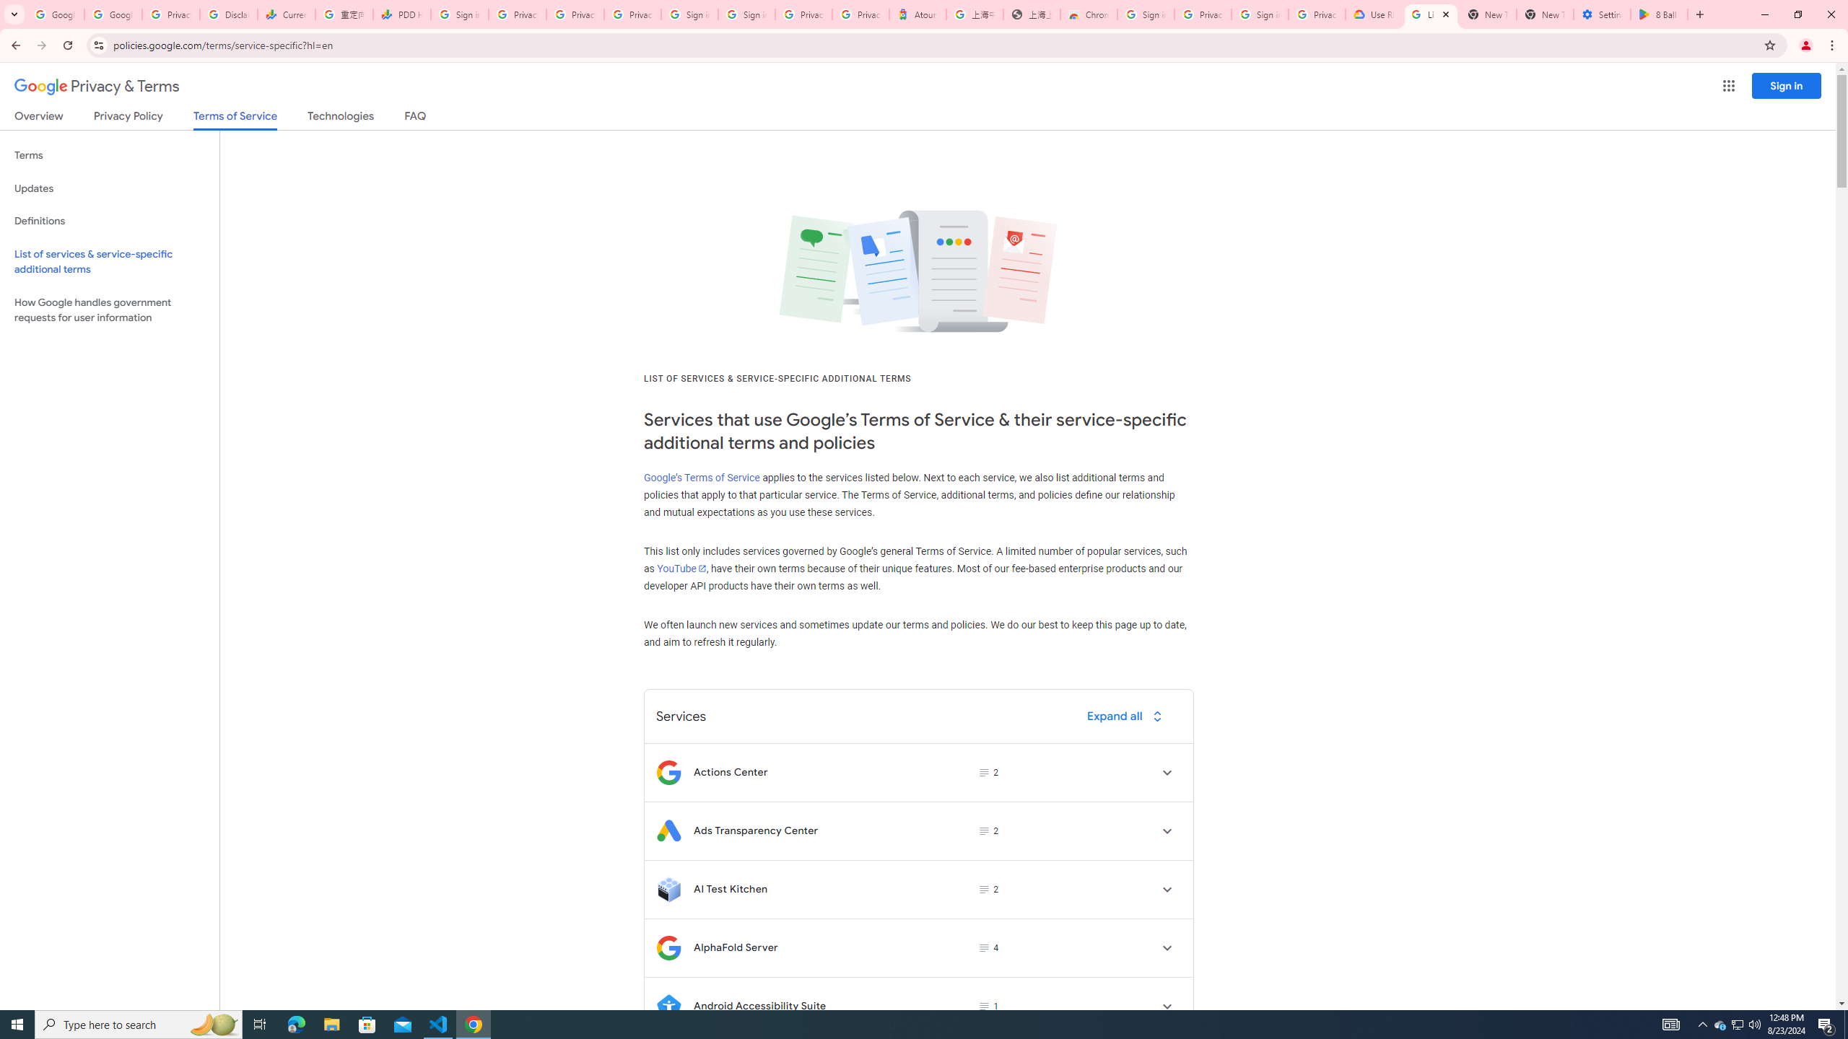 The image size is (1848, 1039). I want to click on Sign in - Google Accounts, so click(1260, 14).